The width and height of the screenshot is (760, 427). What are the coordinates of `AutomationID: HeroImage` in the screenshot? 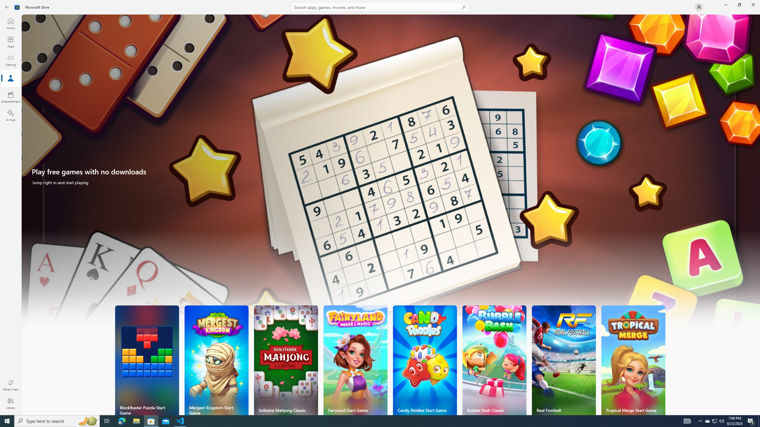 It's located at (391, 176).